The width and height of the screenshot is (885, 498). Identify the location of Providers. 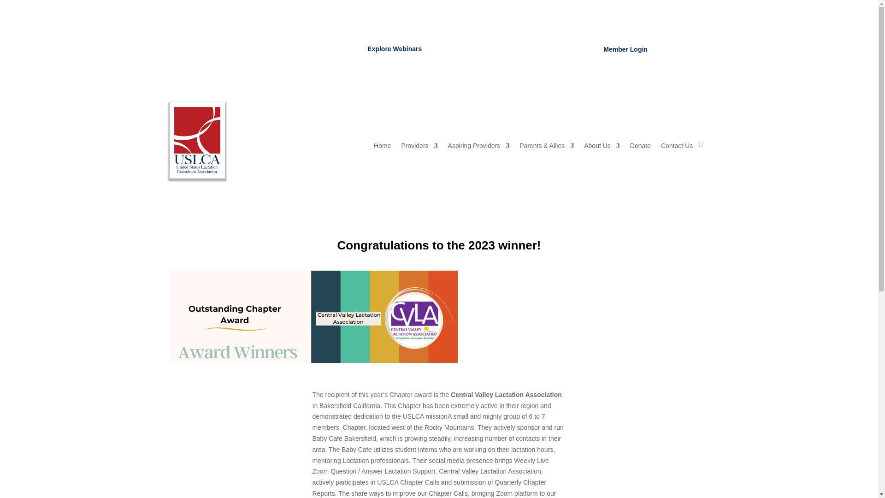
(419, 147).